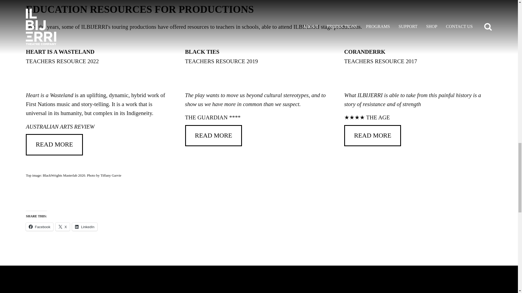 Image resolution: width=522 pixels, height=293 pixels. Describe the element at coordinates (39, 227) in the screenshot. I see `Click to share on Facebook` at that location.